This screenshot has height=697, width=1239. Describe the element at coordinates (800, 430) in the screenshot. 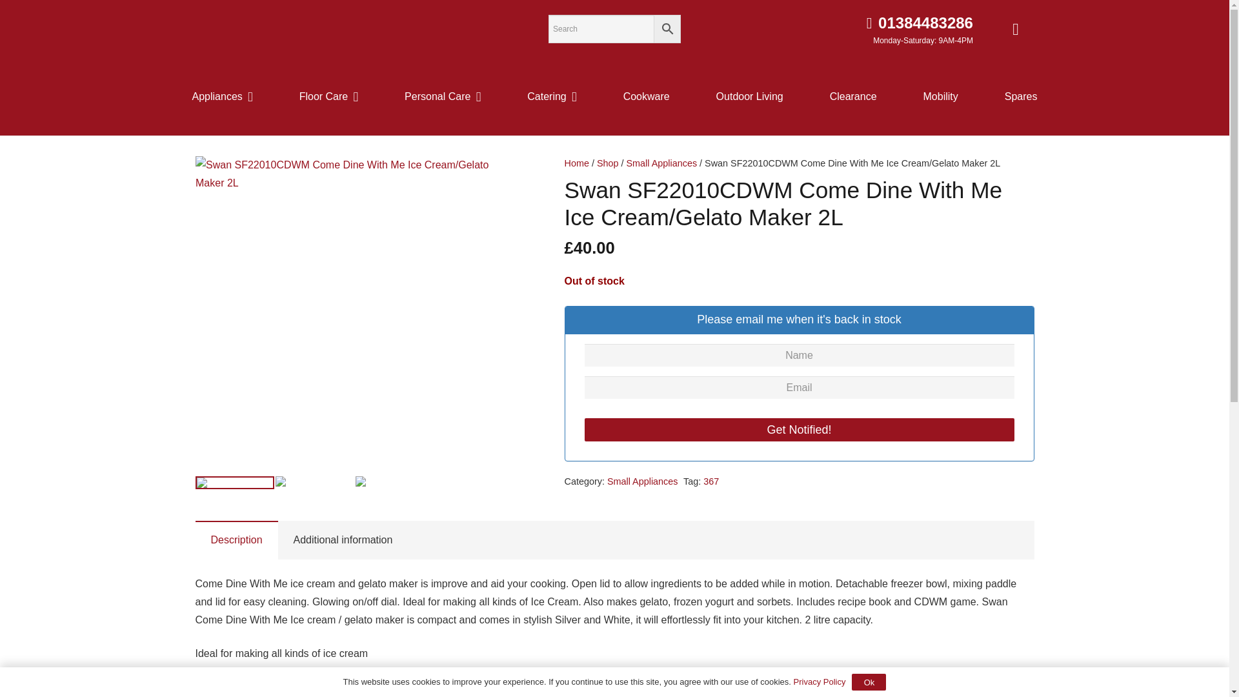

I see `Get Notified!` at that location.